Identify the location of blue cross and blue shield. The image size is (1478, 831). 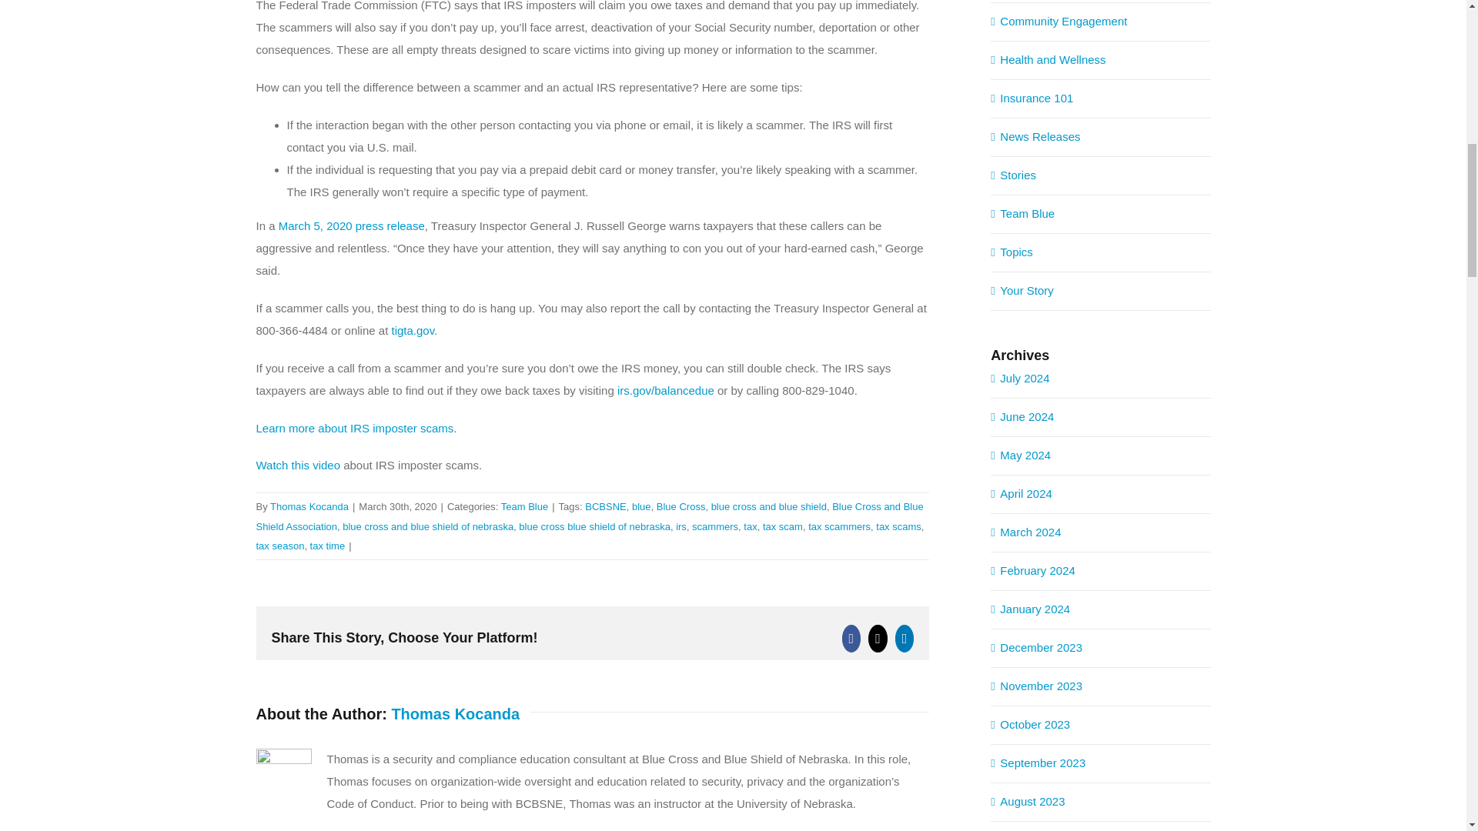
(768, 506).